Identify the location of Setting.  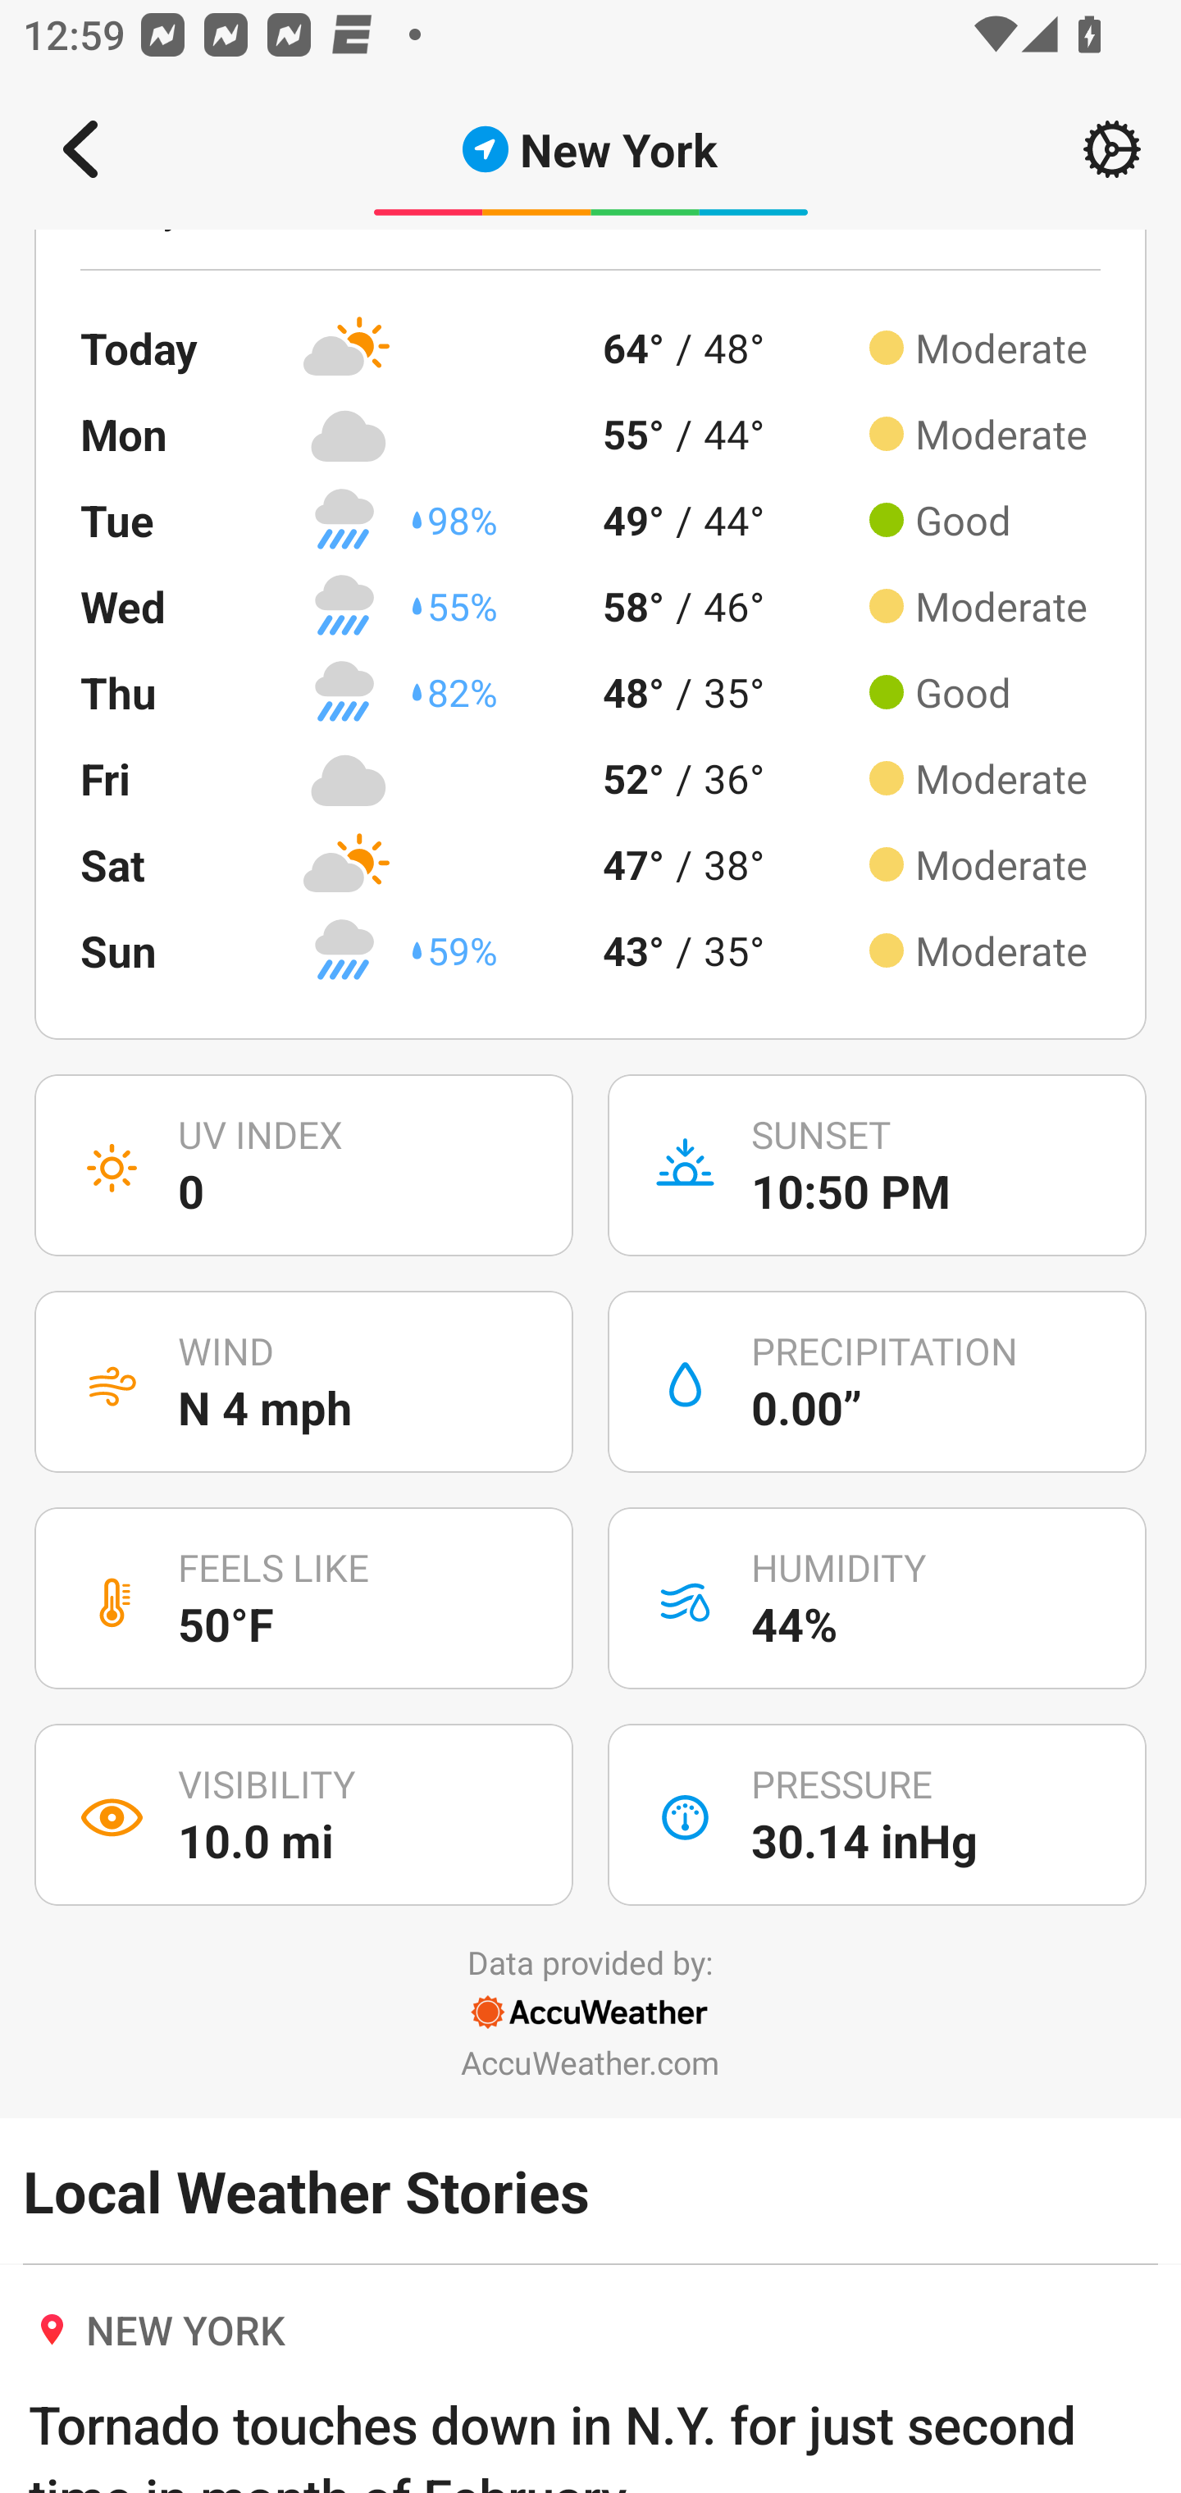
(1112, 149).